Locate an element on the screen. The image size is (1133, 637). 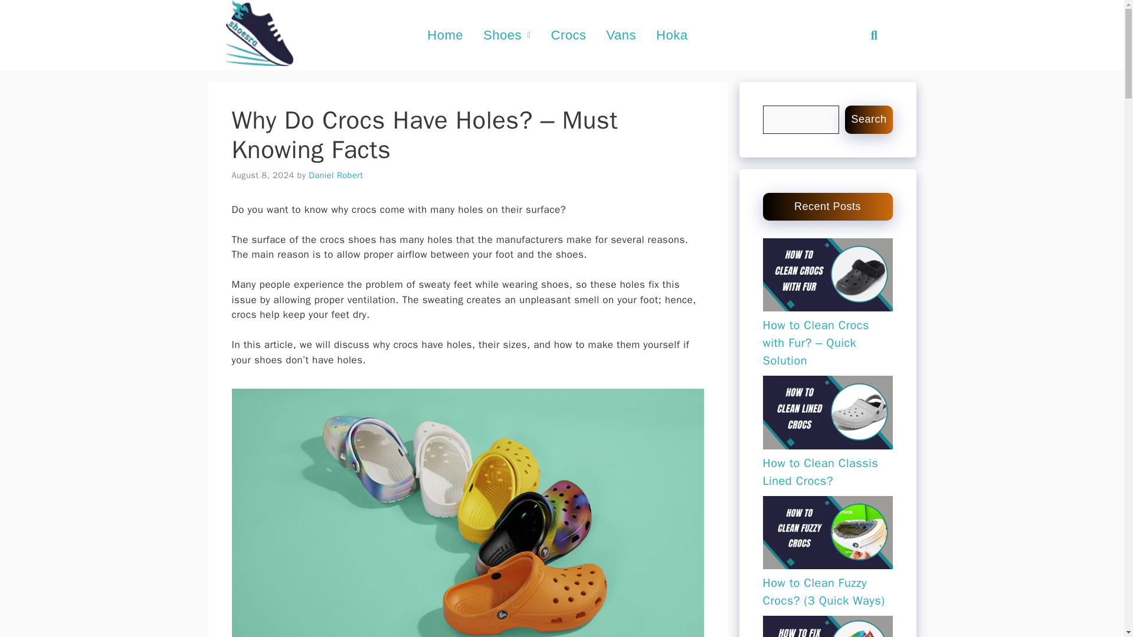
Vans is located at coordinates (622, 35).